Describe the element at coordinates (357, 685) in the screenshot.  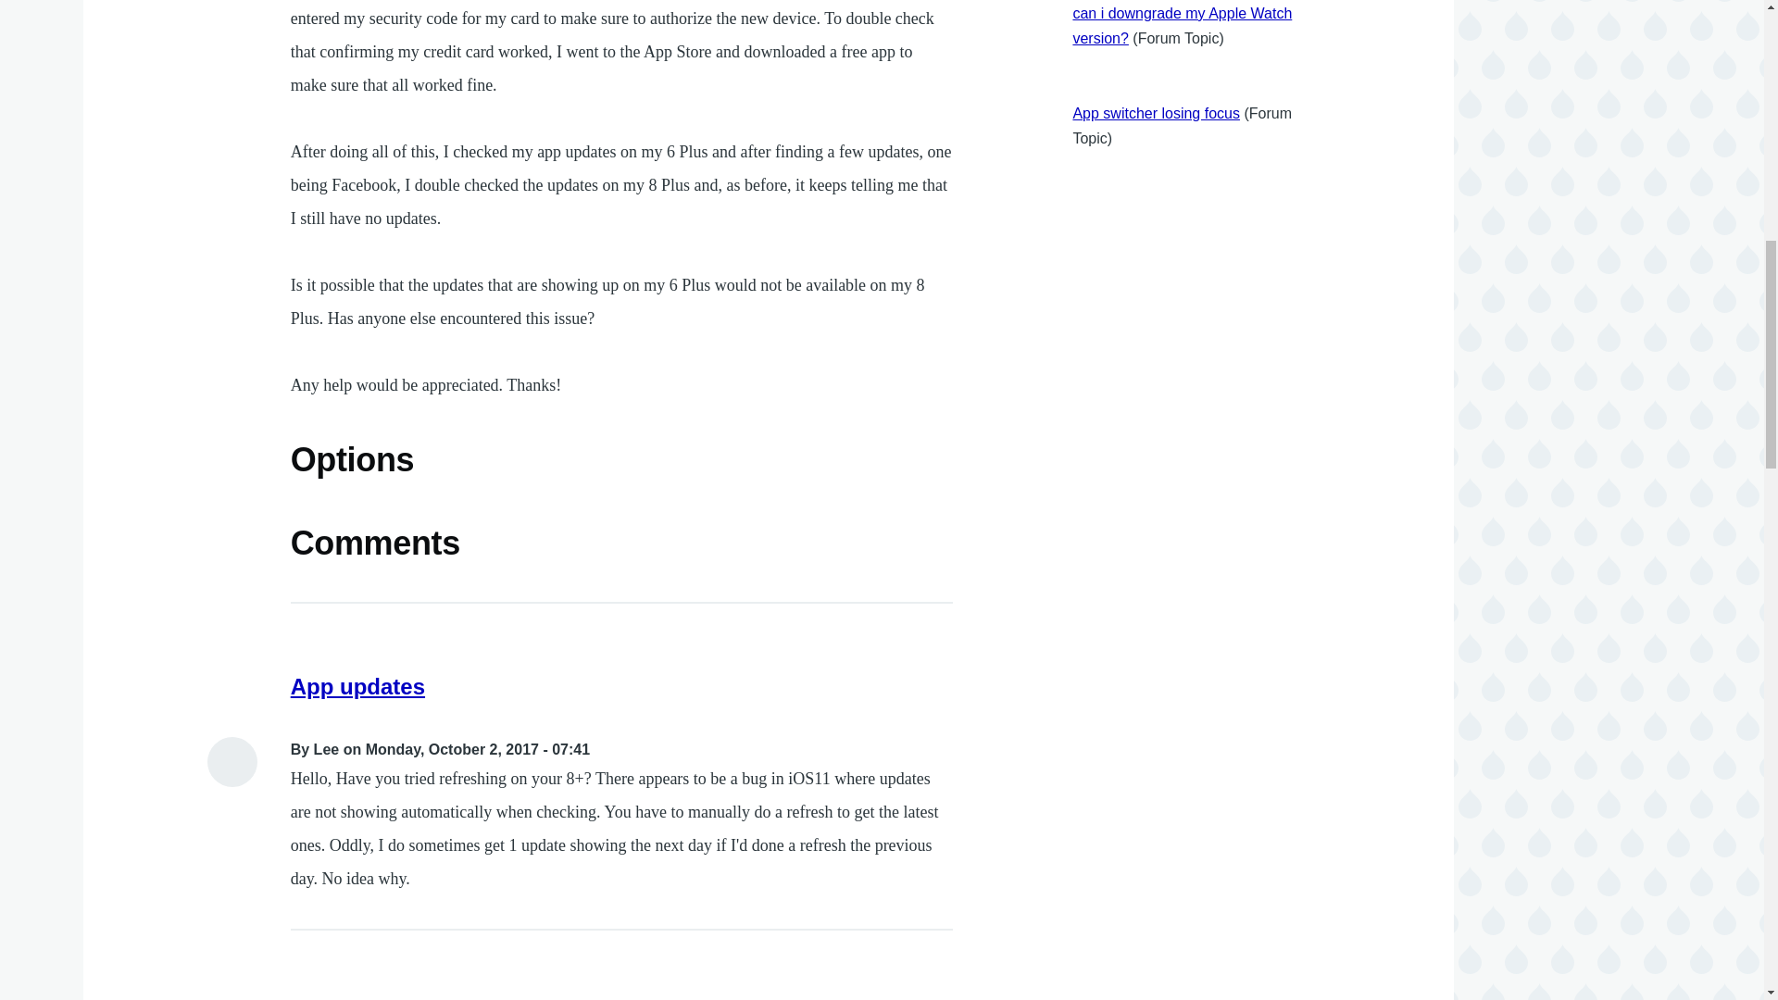
I see `App updates` at that location.